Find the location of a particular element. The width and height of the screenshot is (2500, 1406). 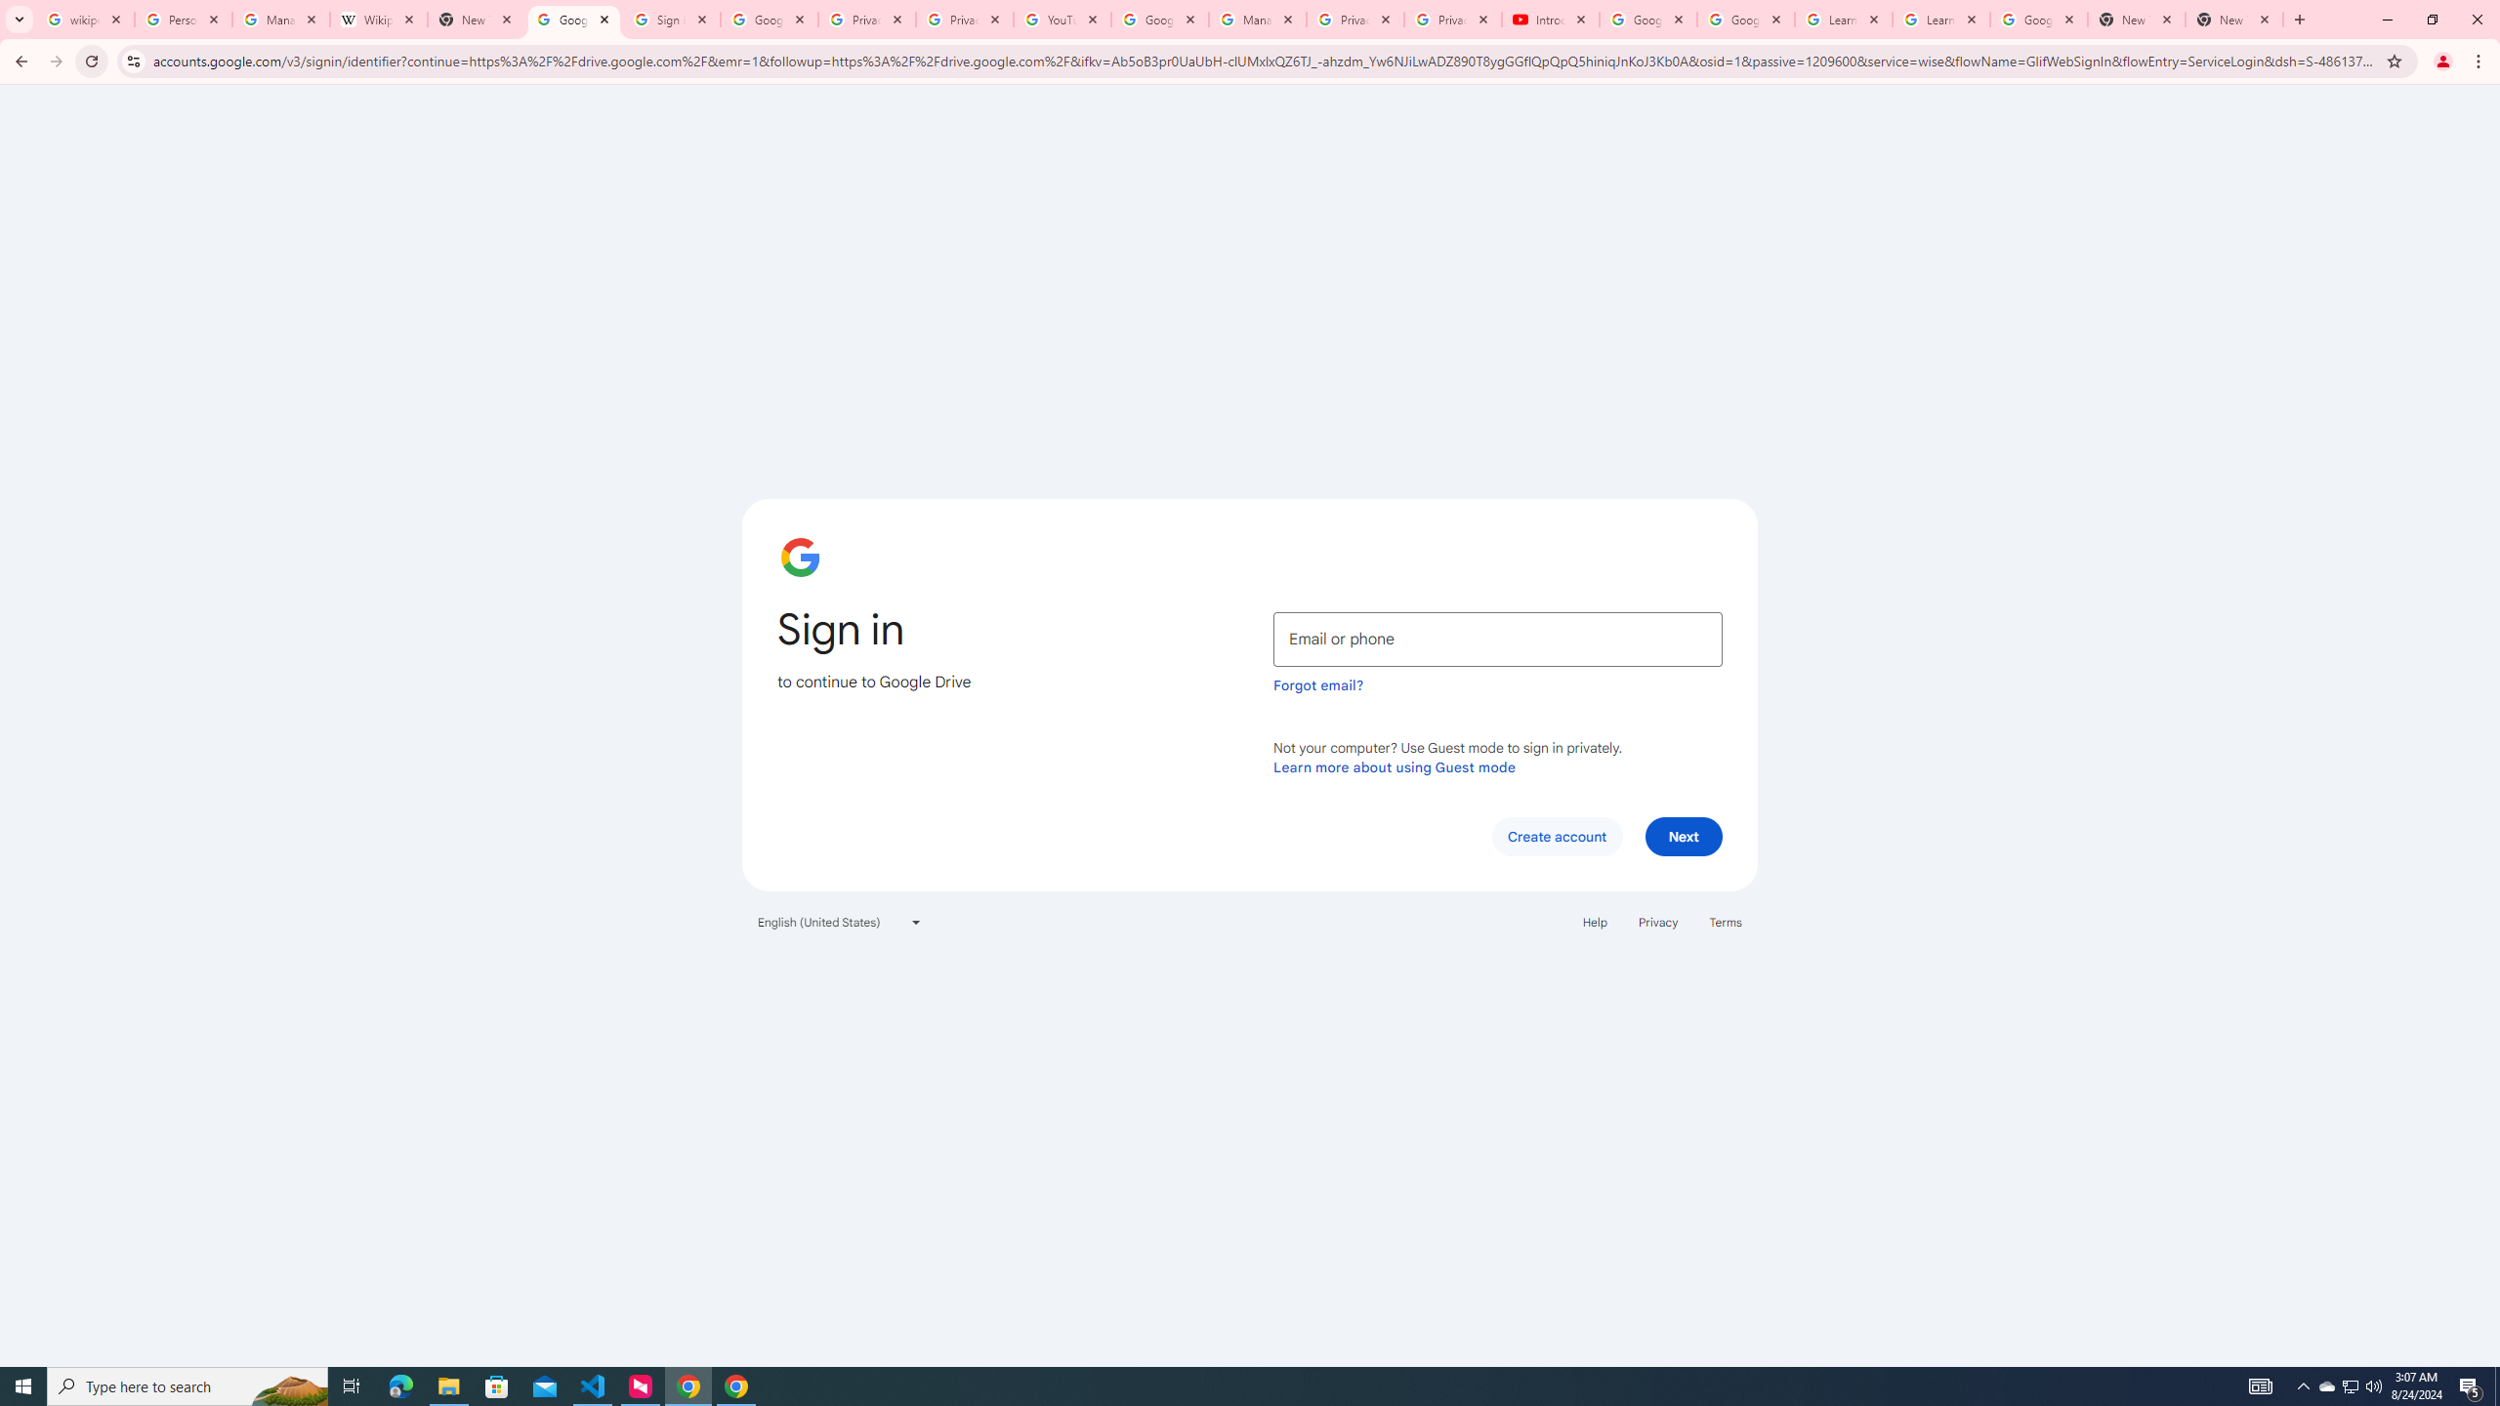

New Tab is located at coordinates (2234, 20).